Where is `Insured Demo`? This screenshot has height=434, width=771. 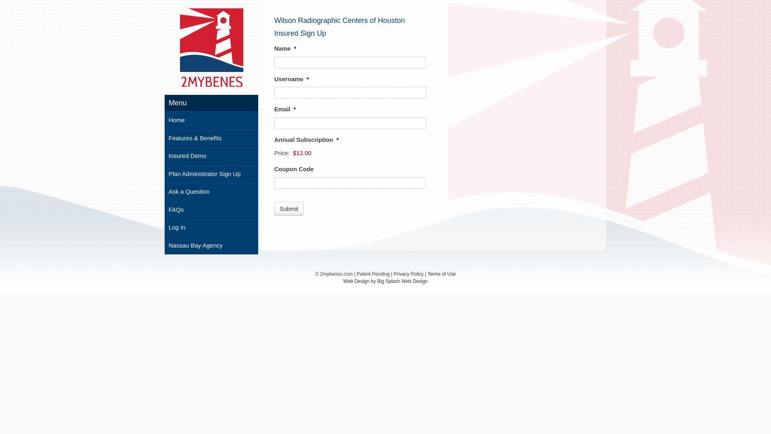
Insured Demo is located at coordinates (211, 156).